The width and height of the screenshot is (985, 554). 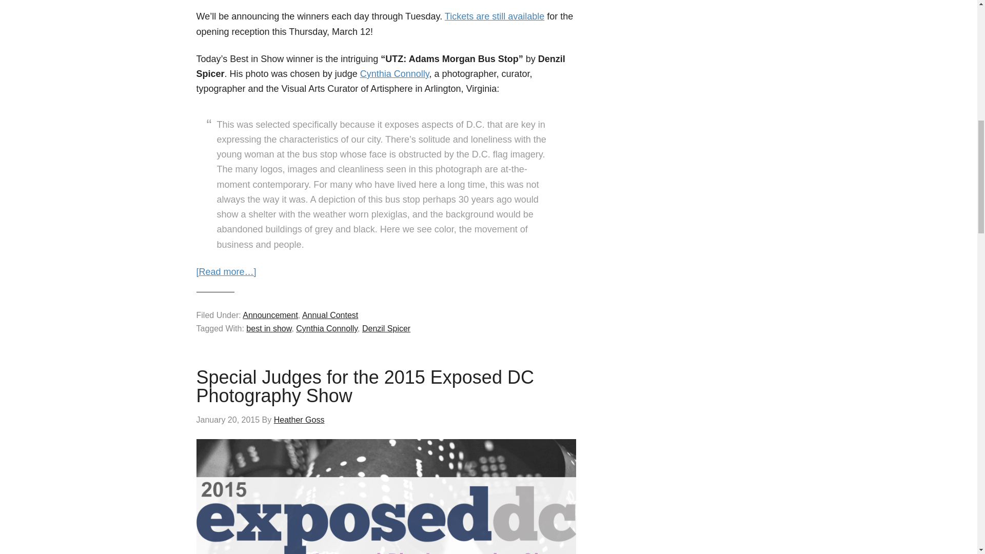 I want to click on Cynthia Connolly, so click(x=395, y=74).